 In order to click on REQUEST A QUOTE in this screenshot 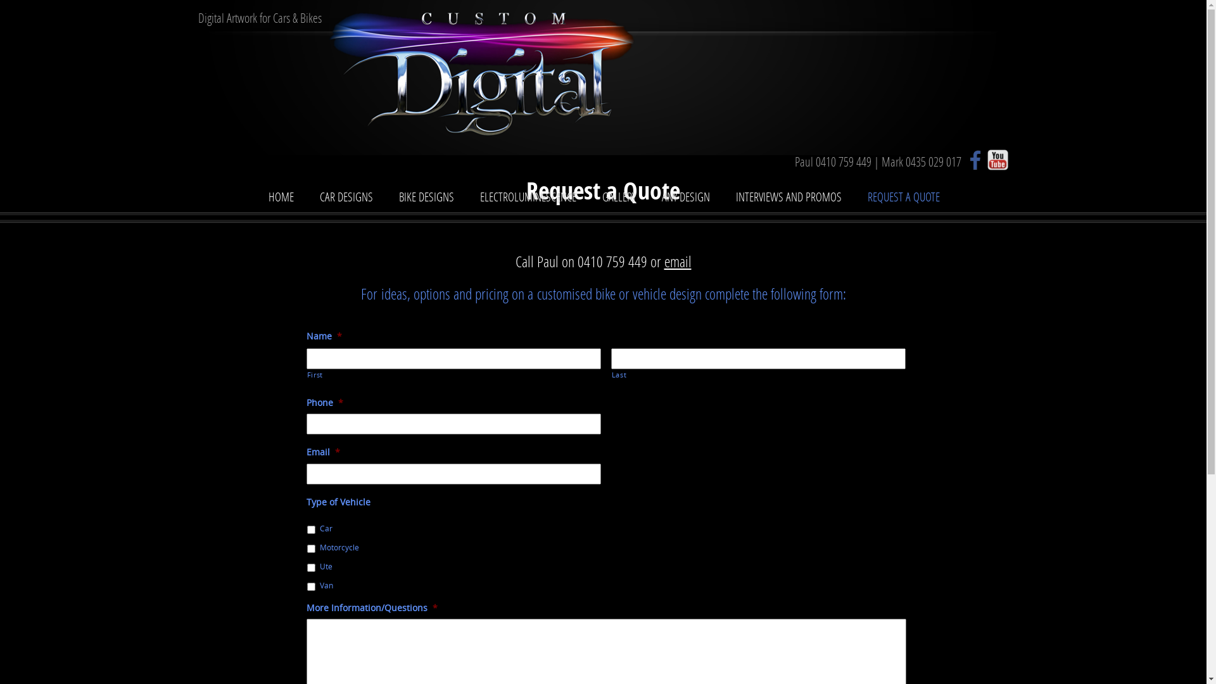, I will do `click(904, 199)`.